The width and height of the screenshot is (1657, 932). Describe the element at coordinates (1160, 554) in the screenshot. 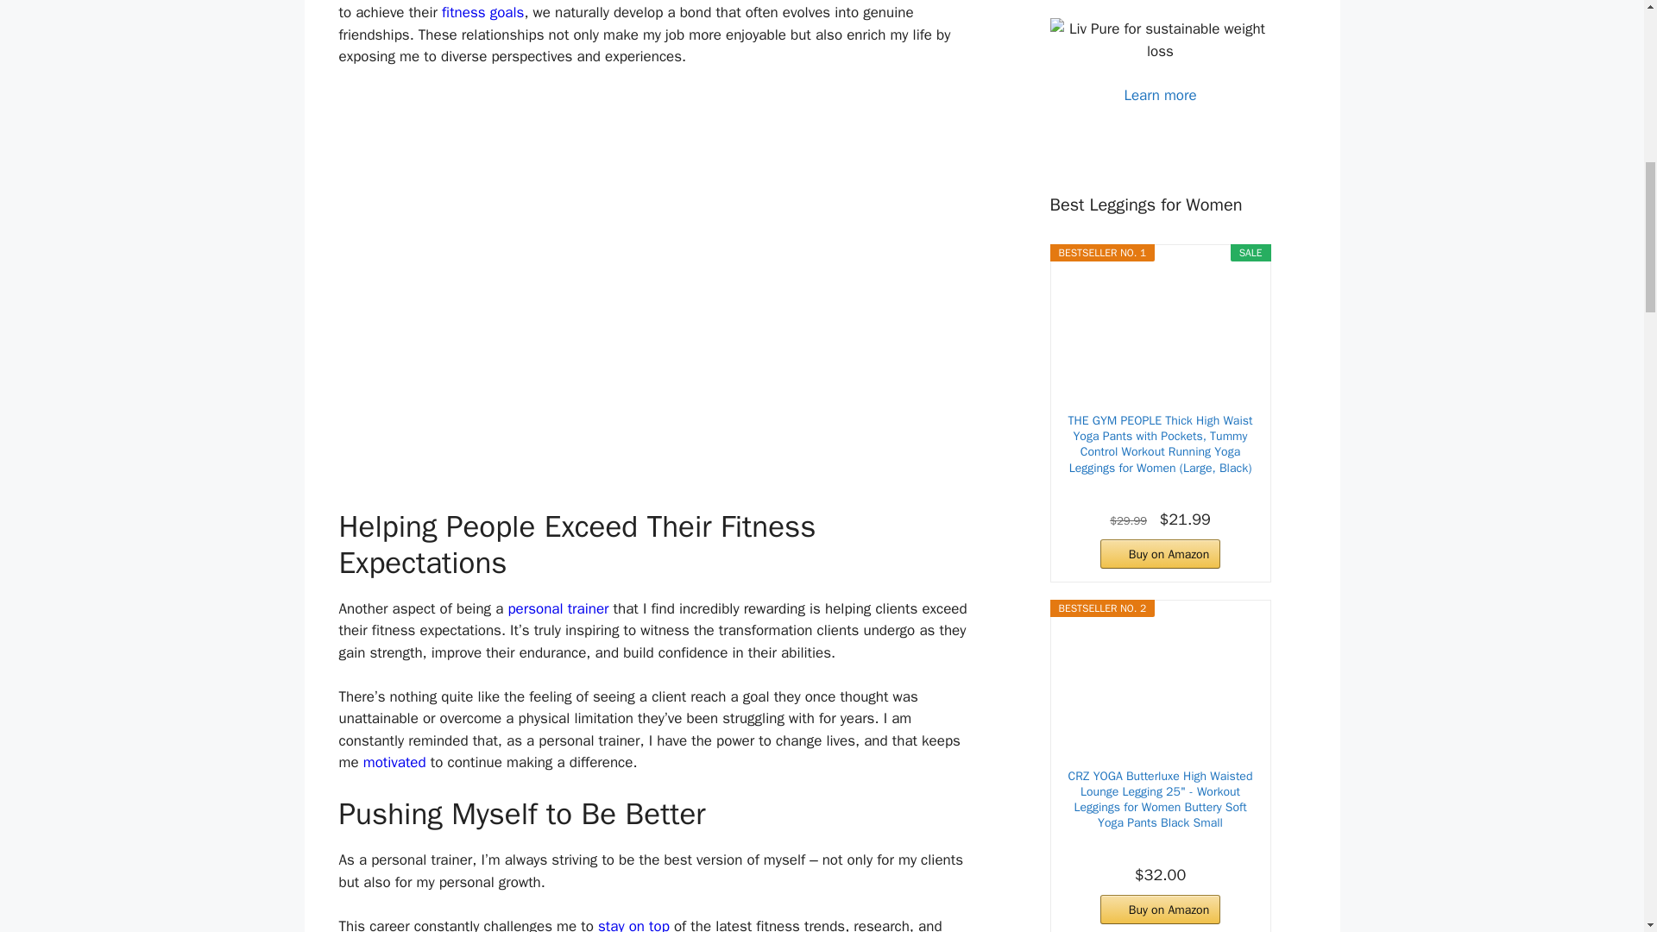

I see `Buy on Amazon` at that location.